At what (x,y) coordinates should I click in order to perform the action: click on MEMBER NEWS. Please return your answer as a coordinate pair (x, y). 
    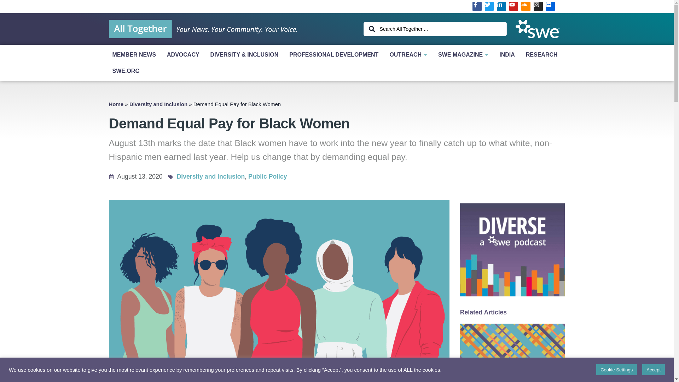
    Looking at the image, I should click on (136, 54).